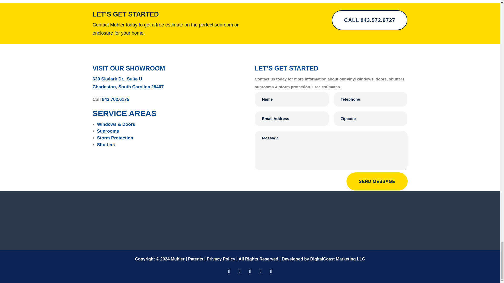 The image size is (504, 283). What do you see at coordinates (106, 145) in the screenshot?
I see `Shutters` at bounding box center [106, 145].